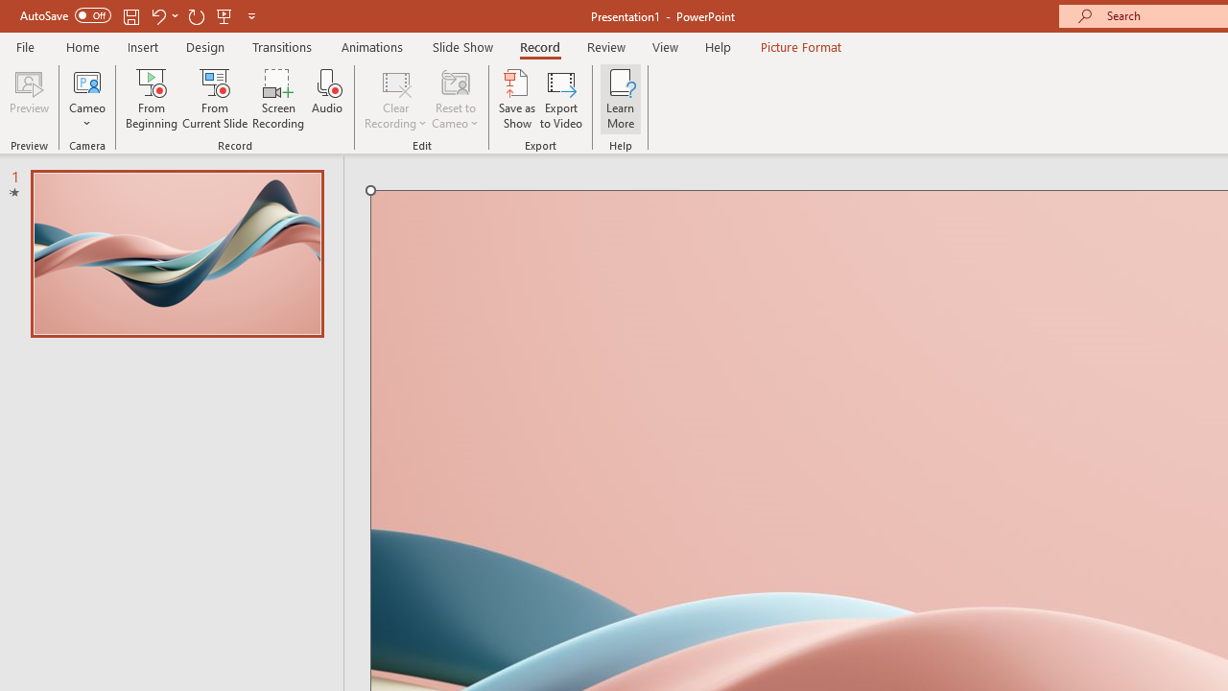 Image resolution: width=1228 pixels, height=691 pixels. I want to click on Cameo, so click(87, 81).